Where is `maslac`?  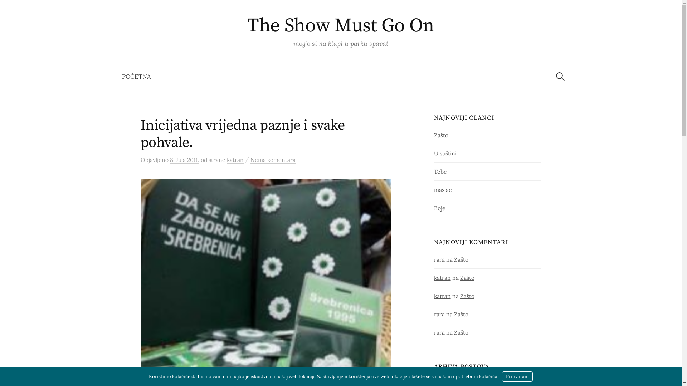 maslac is located at coordinates (443, 190).